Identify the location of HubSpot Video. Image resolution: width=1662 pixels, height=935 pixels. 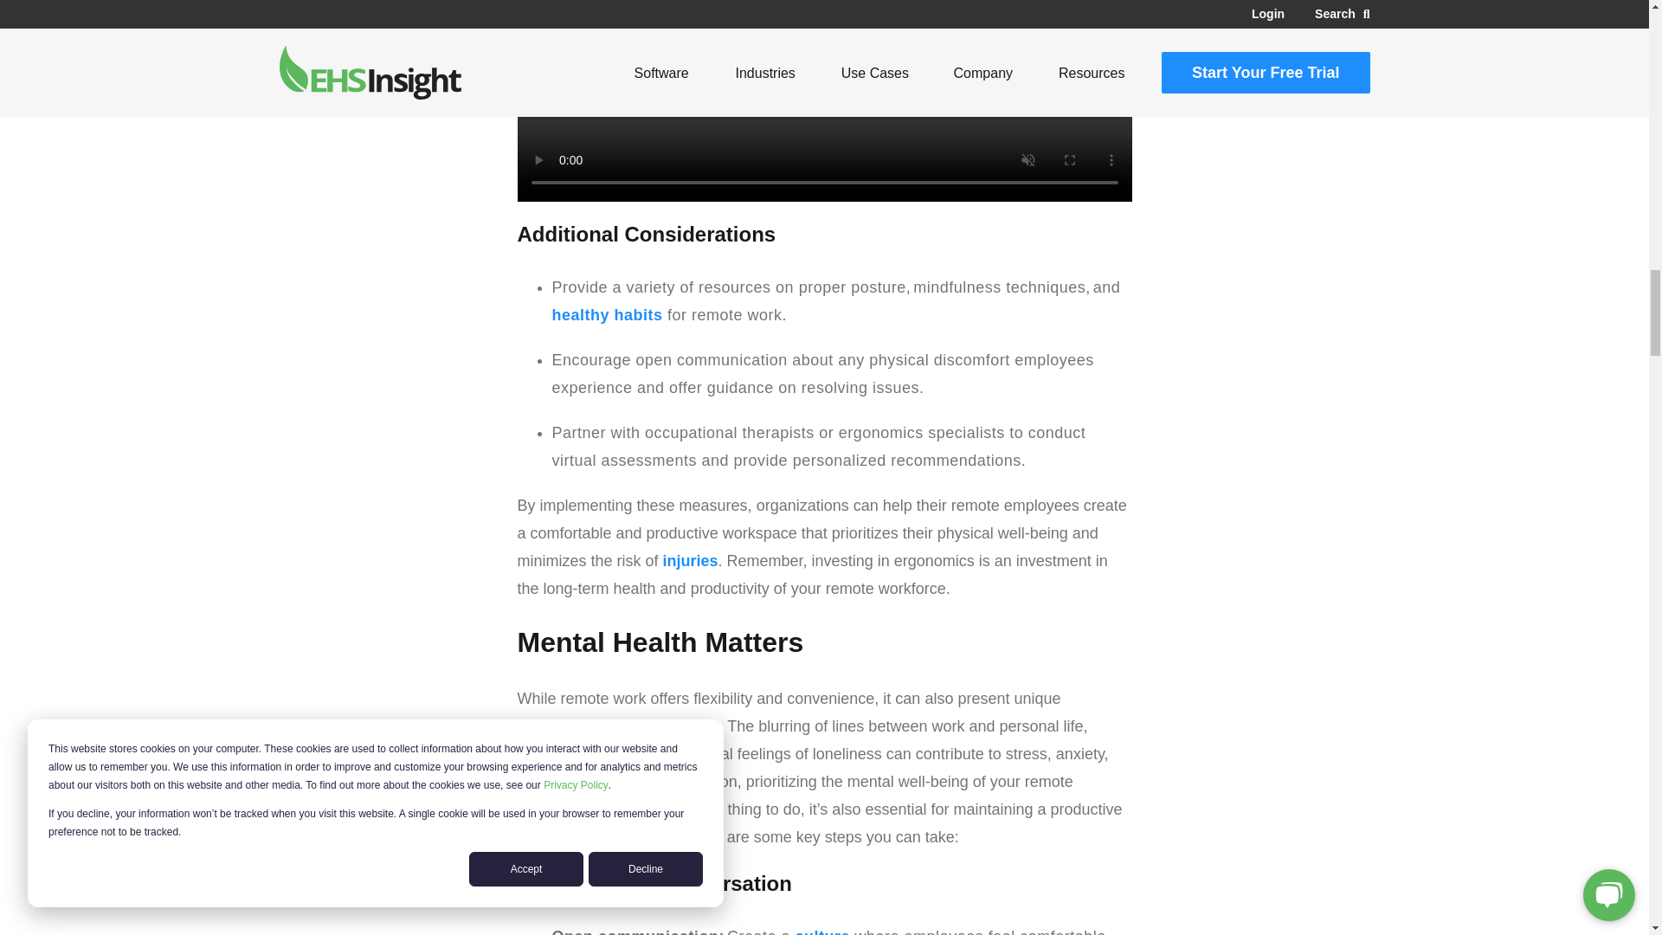
(824, 100).